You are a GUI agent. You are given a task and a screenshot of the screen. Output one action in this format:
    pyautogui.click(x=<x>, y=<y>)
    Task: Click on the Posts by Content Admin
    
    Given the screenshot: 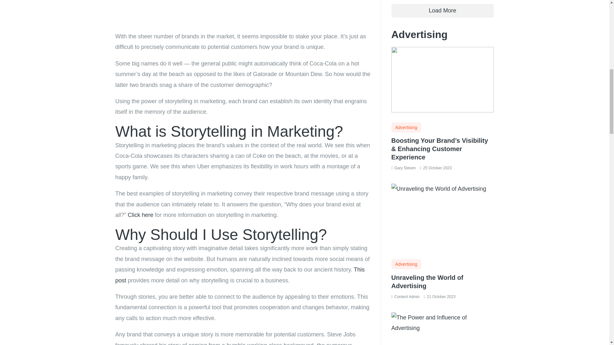 What is the action you would take?
    pyautogui.click(x=407, y=297)
    